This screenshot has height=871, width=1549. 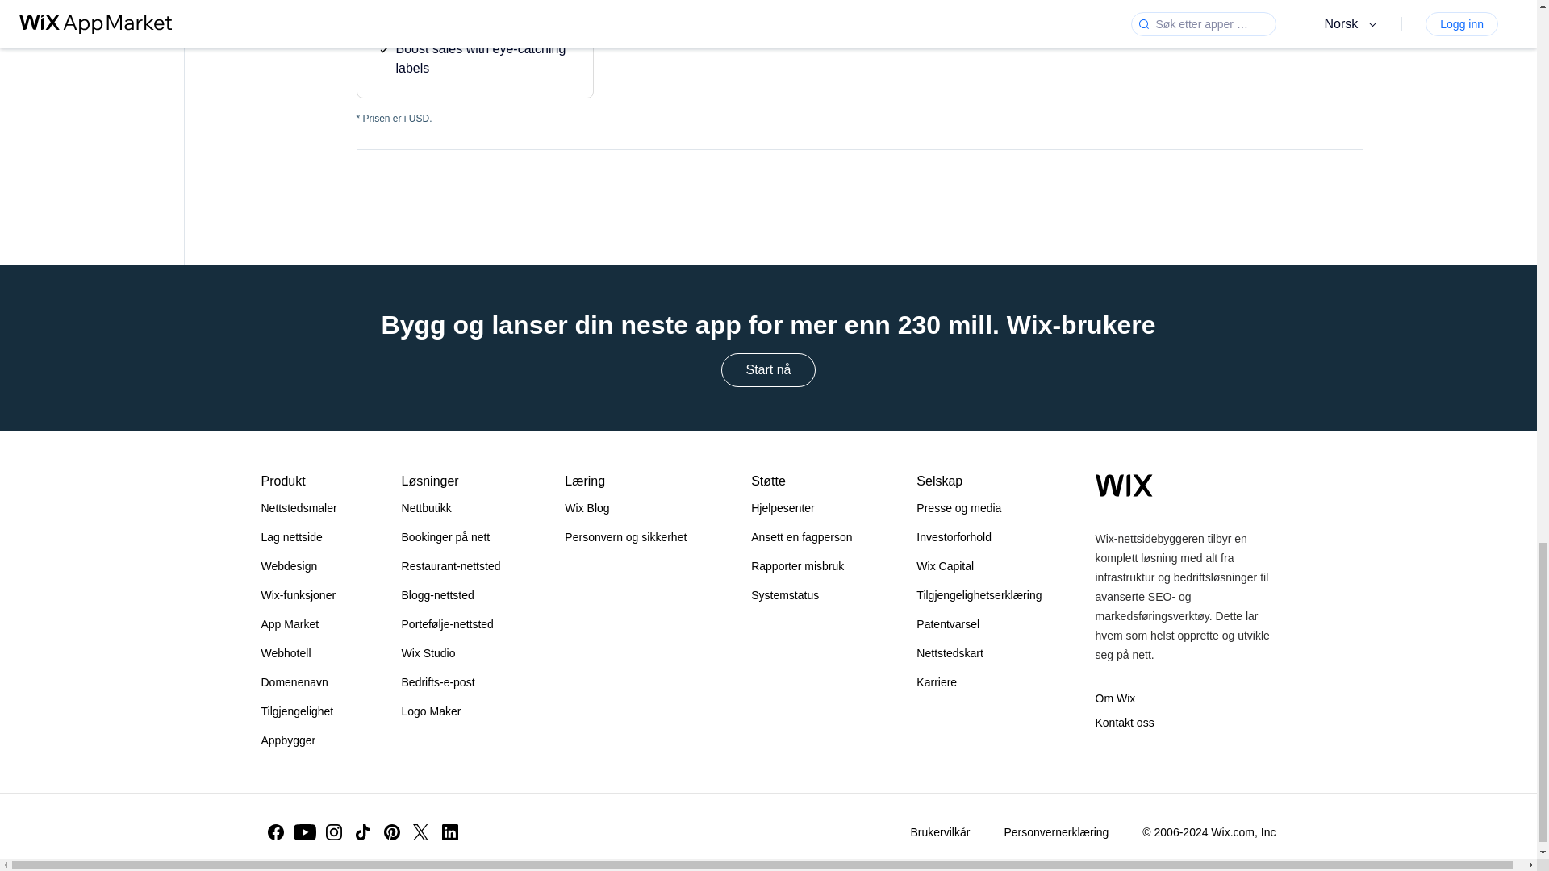 I want to click on Wix.com, so click(x=1123, y=485).